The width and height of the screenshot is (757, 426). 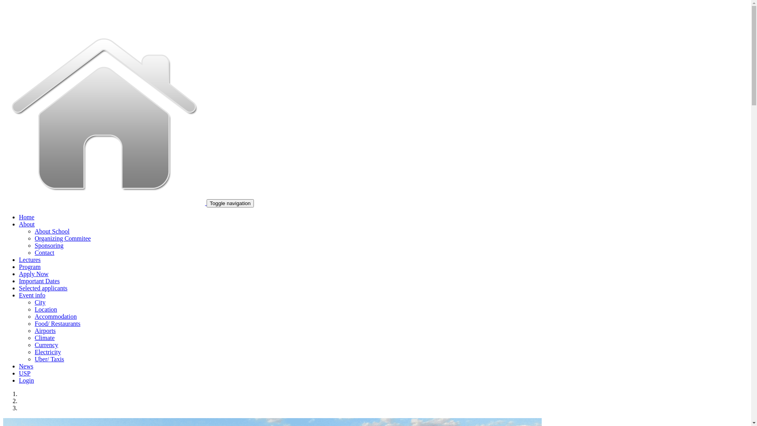 What do you see at coordinates (50, 359) in the screenshot?
I see `Uber/ Taxis` at bounding box center [50, 359].